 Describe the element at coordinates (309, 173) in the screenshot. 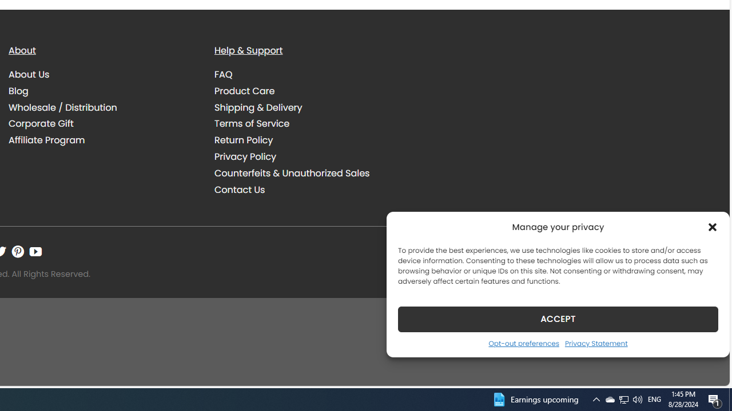

I see `Counterfeits & Unauthorized Sales` at that location.